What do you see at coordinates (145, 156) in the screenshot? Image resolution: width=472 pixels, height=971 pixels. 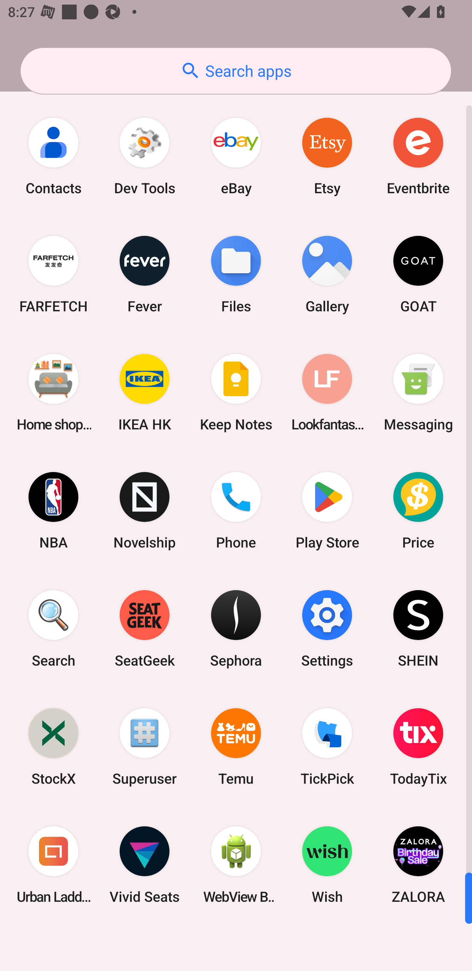 I see `Dev Tools` at bounding box center [145, 156].